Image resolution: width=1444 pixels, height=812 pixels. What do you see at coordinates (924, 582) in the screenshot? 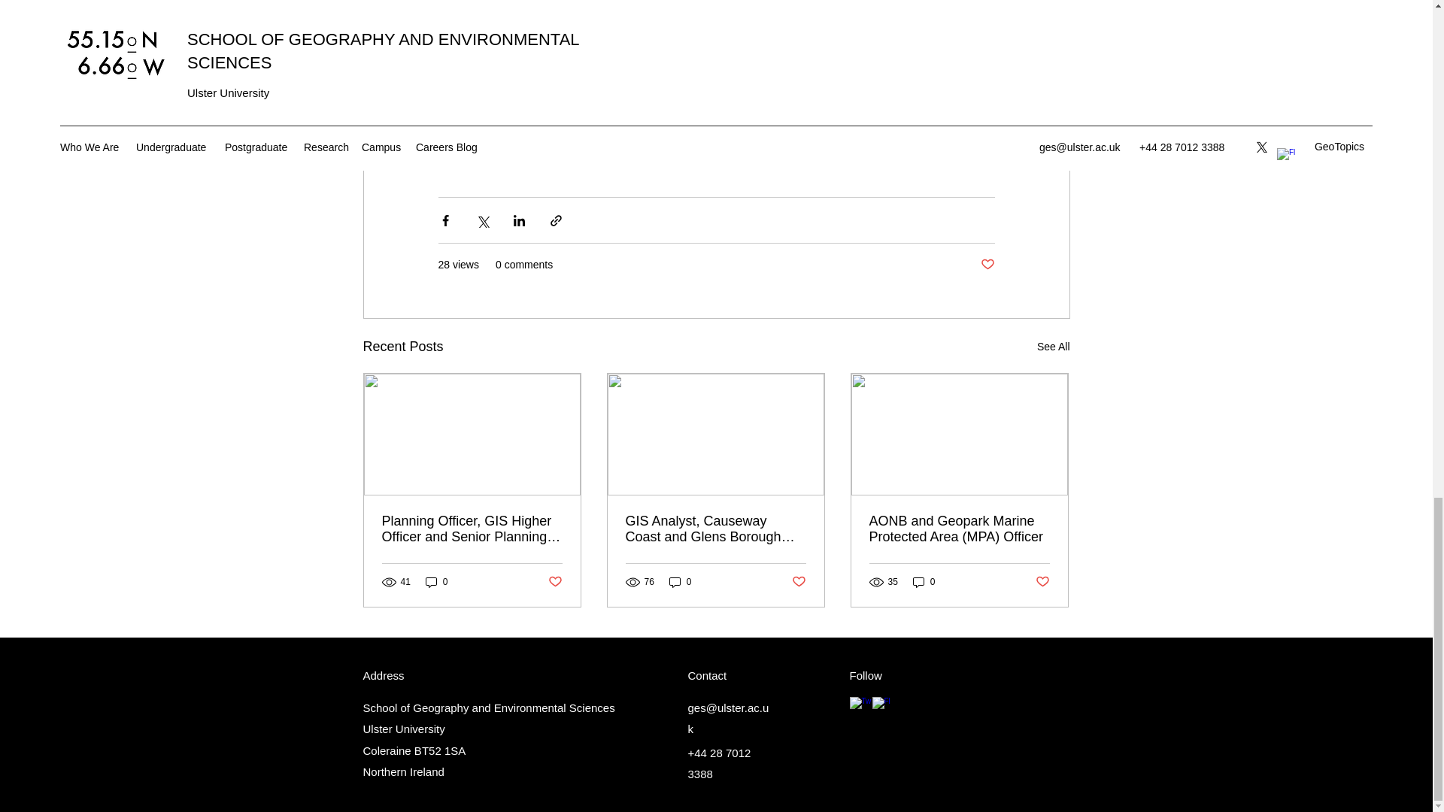
I see `0` at bounding box center [924, 582].